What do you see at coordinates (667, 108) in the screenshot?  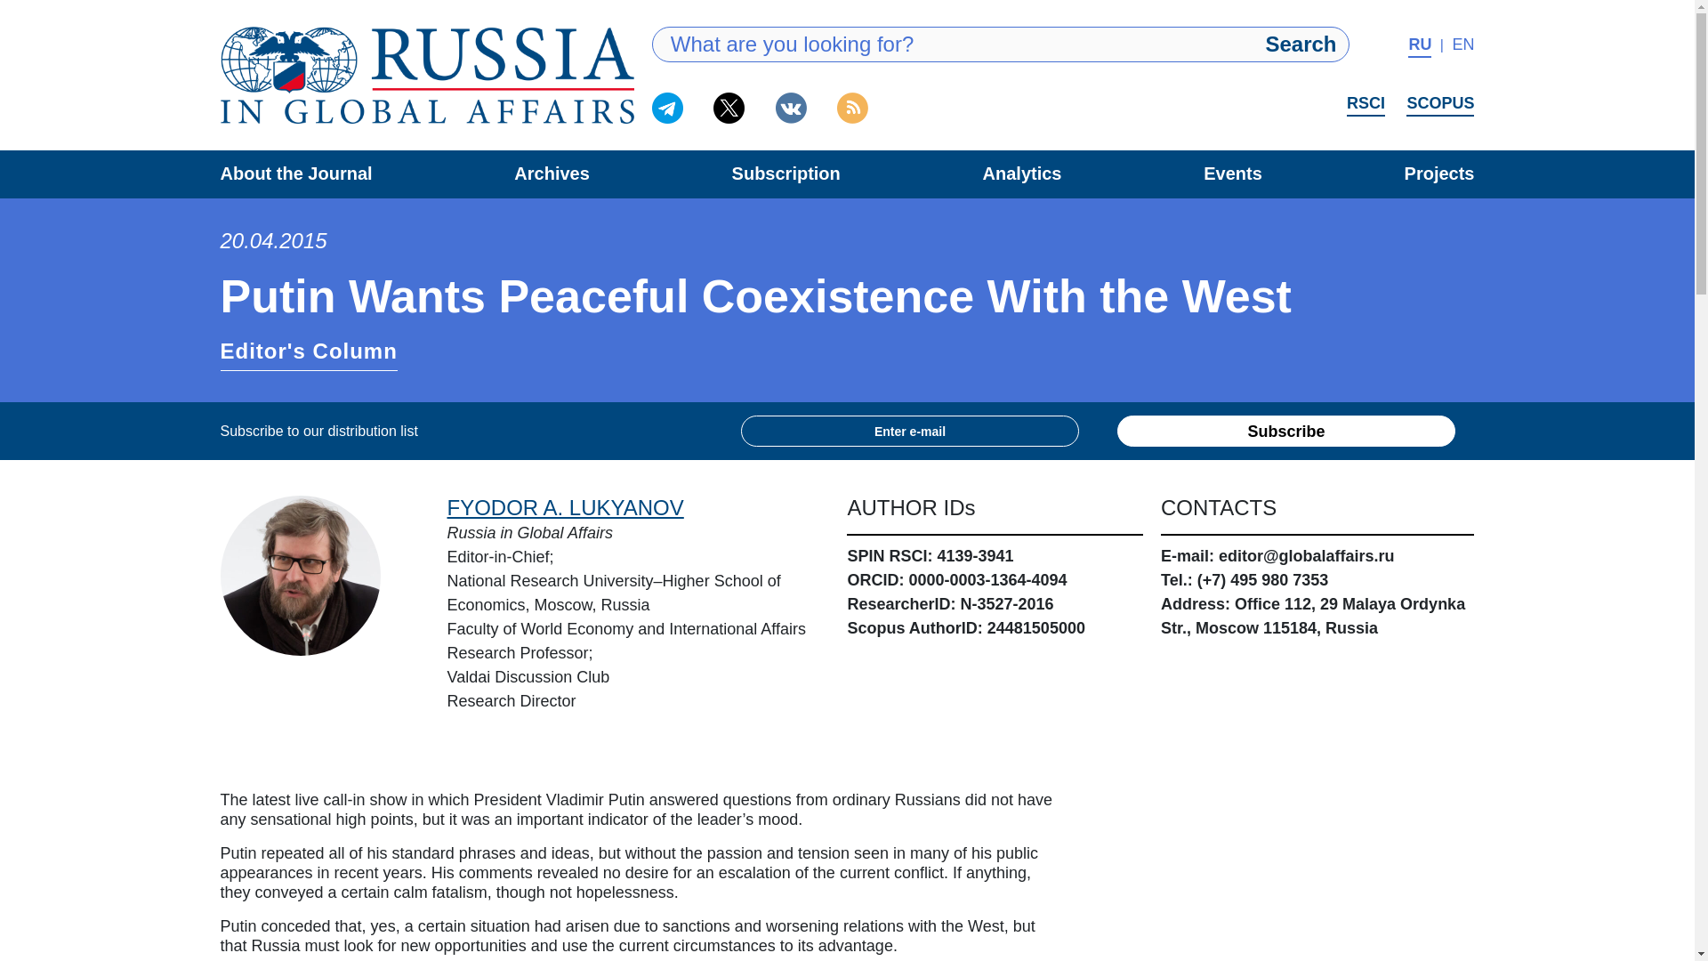 I see `Telegram` at bounding box center [667, 108].